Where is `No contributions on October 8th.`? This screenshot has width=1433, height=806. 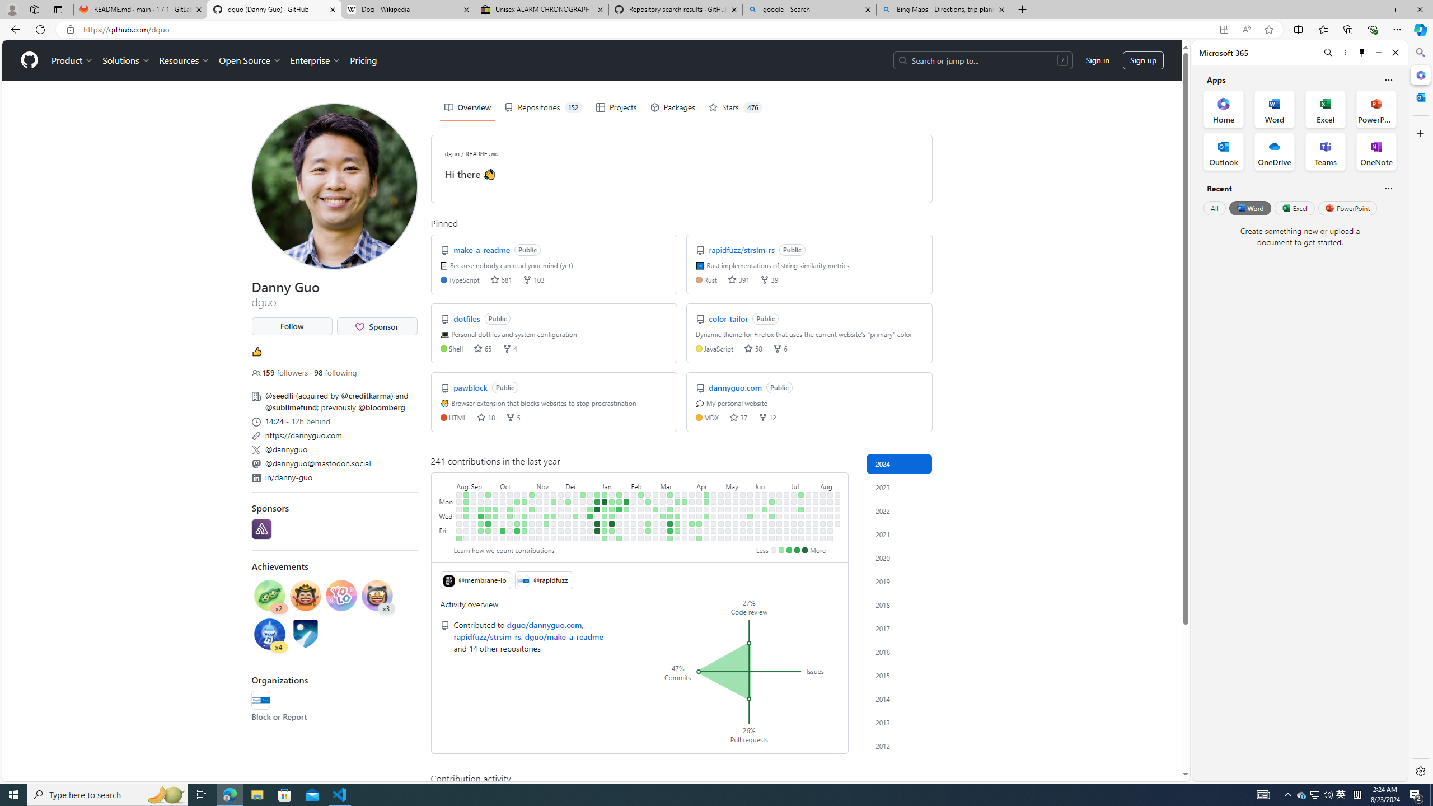
No contributions on October 8th. is located at coordinates (510, 494).